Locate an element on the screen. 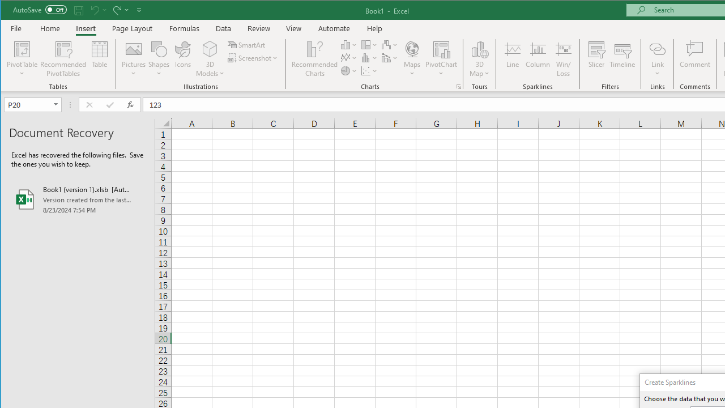 Image resolution: width=725 pixels, height=408 pixels. Maps is located at coordinates (412, 59).